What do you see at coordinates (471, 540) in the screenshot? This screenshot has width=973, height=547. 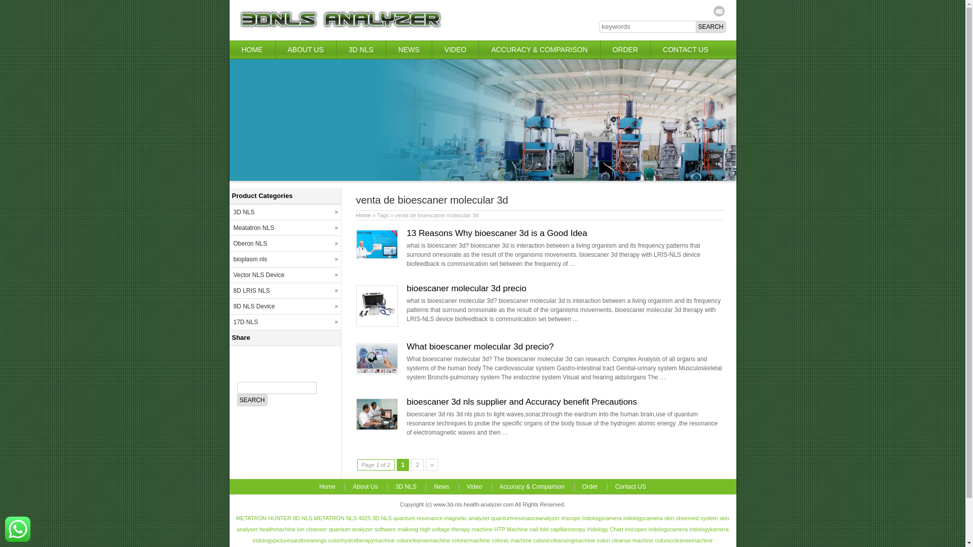 I see `colonicmachine` at bounding box center [471, 540].